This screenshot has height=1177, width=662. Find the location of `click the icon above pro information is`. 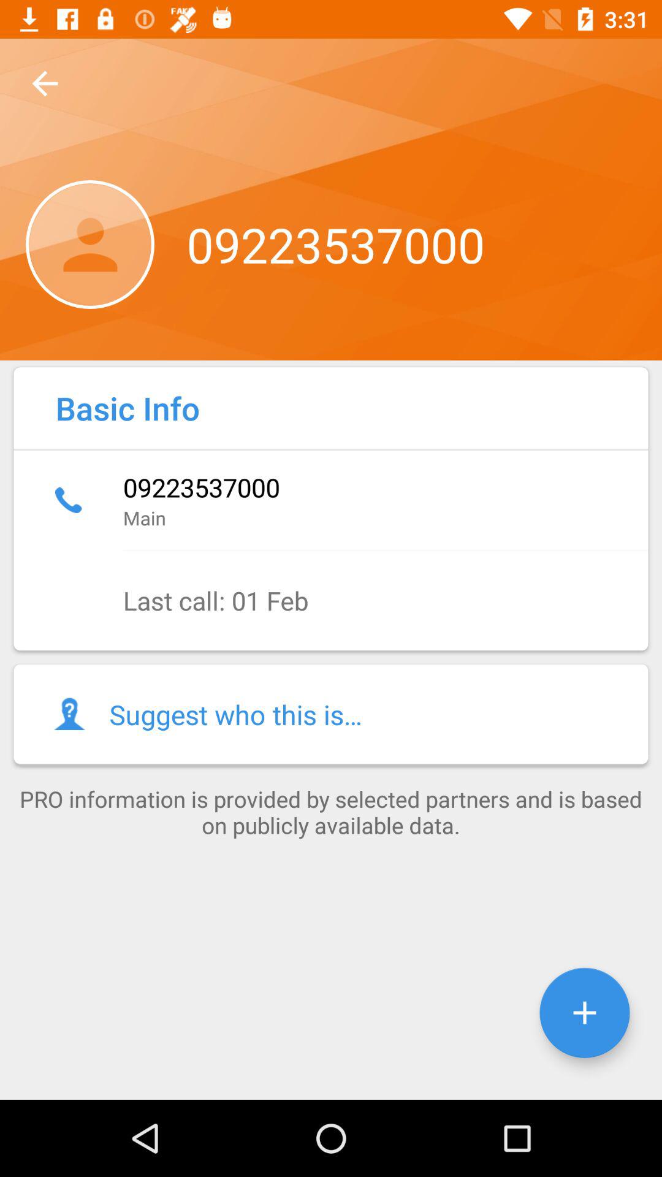

click the icon above pro information is is located at coordinates (331, 714).